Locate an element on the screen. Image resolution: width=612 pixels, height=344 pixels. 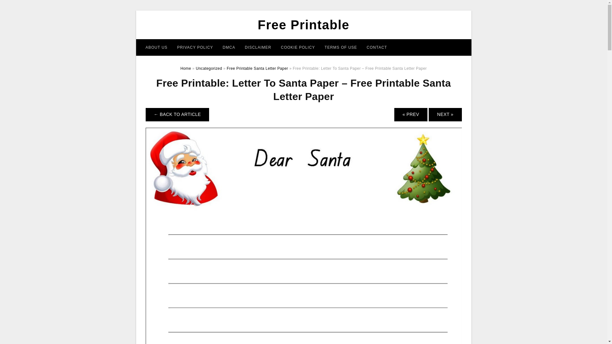
ABOUT US is located at coordinates (157, 47).